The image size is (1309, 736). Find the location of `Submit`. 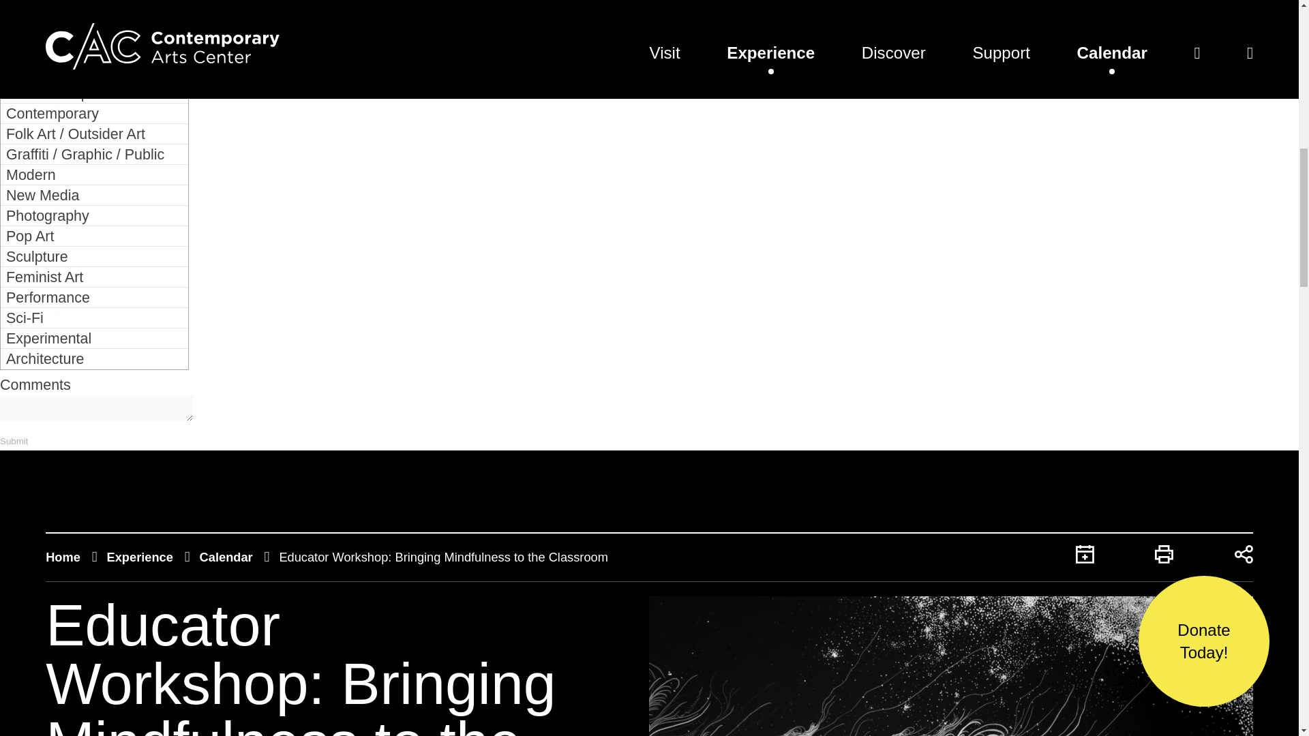

Submit is located at coordinates (14, 441).